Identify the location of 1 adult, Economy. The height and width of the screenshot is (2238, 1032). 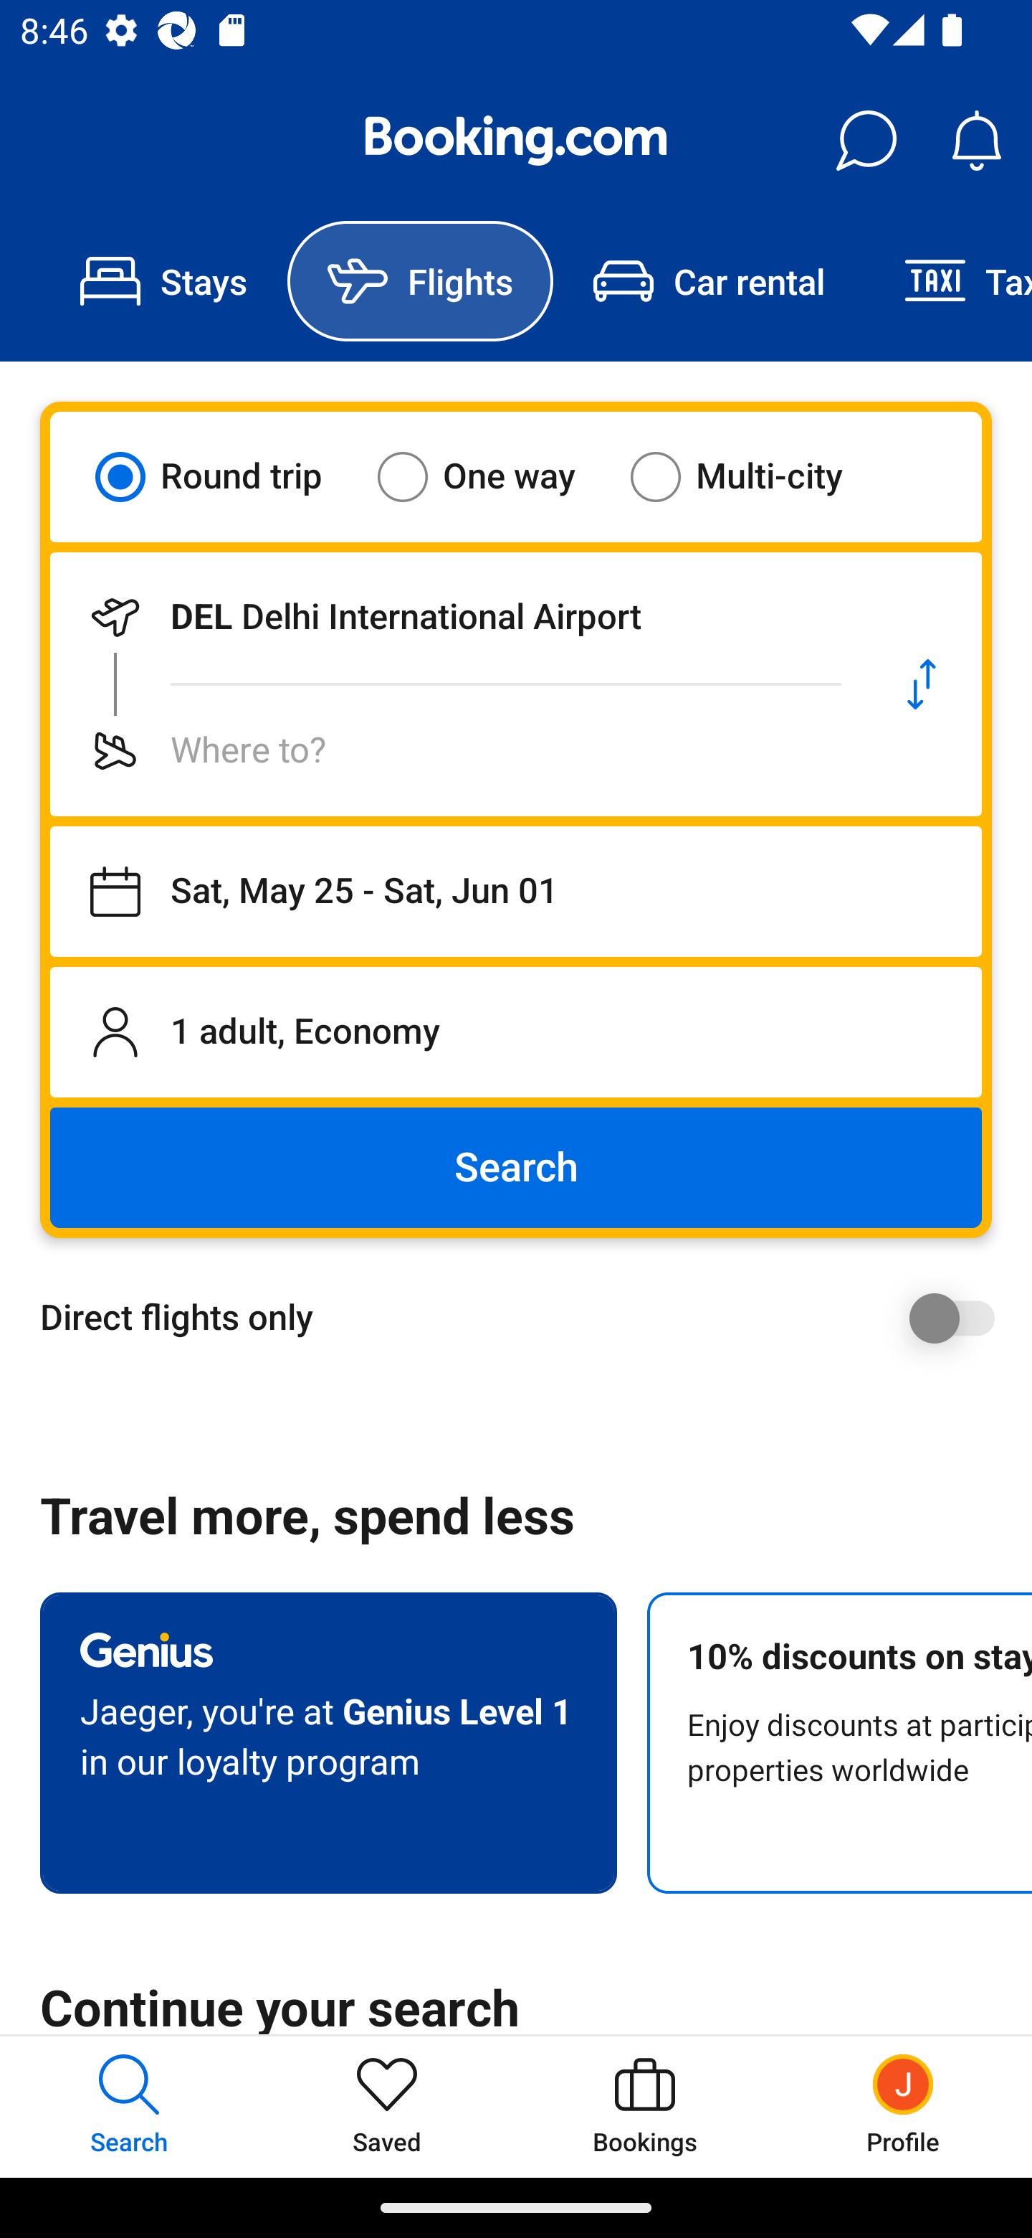
(516, 1031).